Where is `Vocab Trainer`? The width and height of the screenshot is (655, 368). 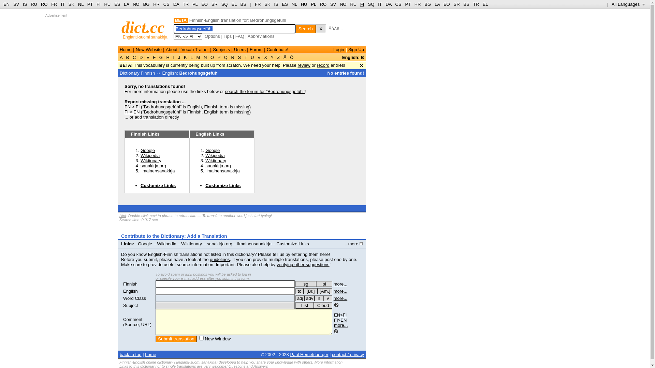
Vocab Trainer is located at coordinates (195, 50).